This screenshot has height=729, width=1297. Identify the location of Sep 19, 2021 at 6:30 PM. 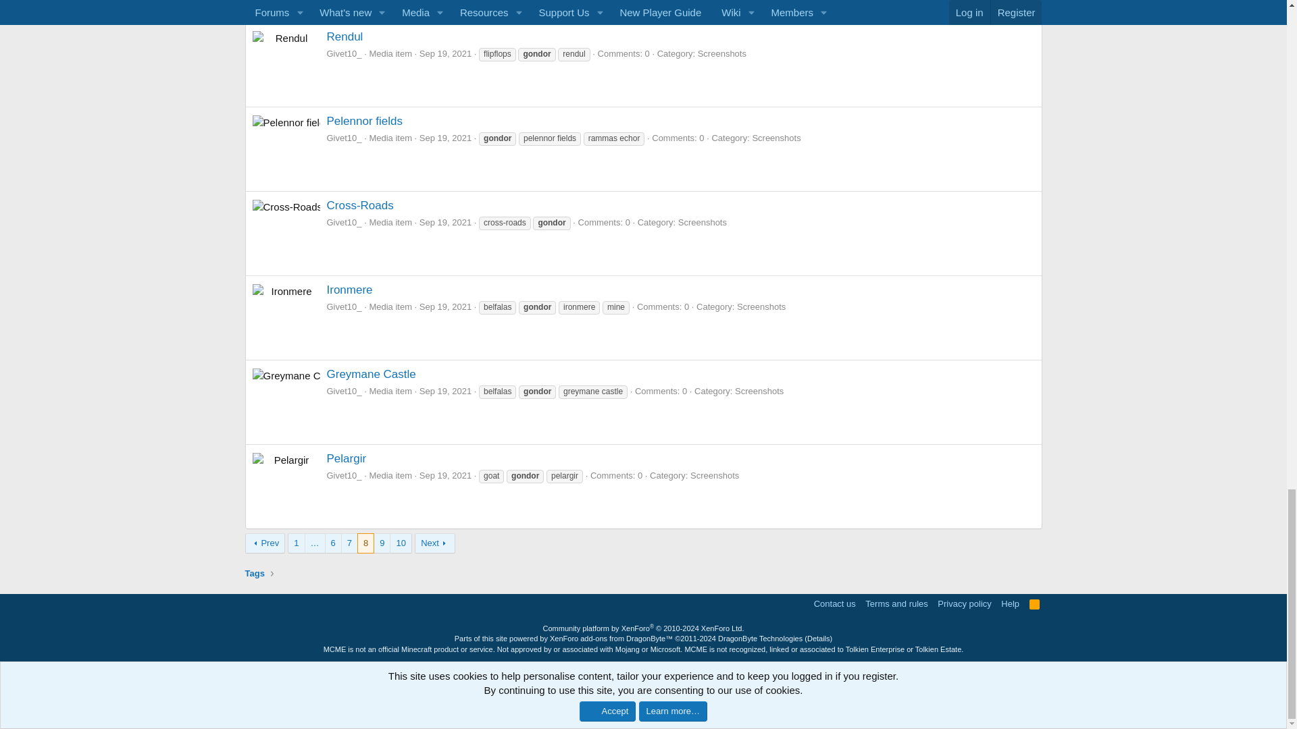
(445, 221).